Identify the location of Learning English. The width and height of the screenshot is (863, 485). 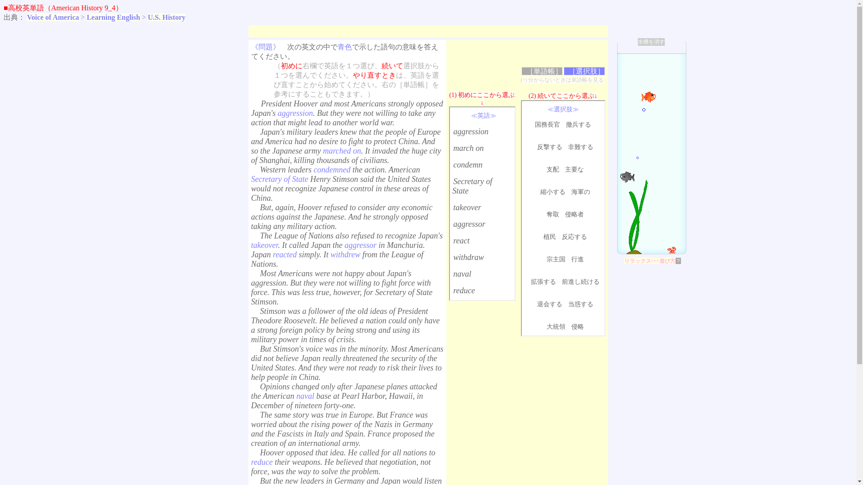
(113, 17).